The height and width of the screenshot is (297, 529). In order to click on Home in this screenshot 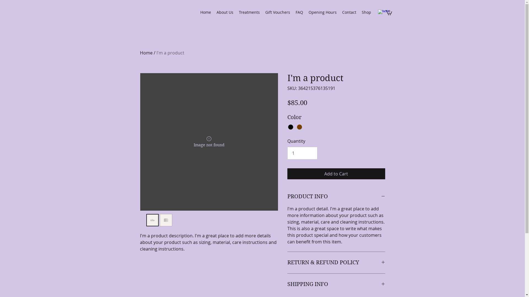, I will do `click(146, 53)`.